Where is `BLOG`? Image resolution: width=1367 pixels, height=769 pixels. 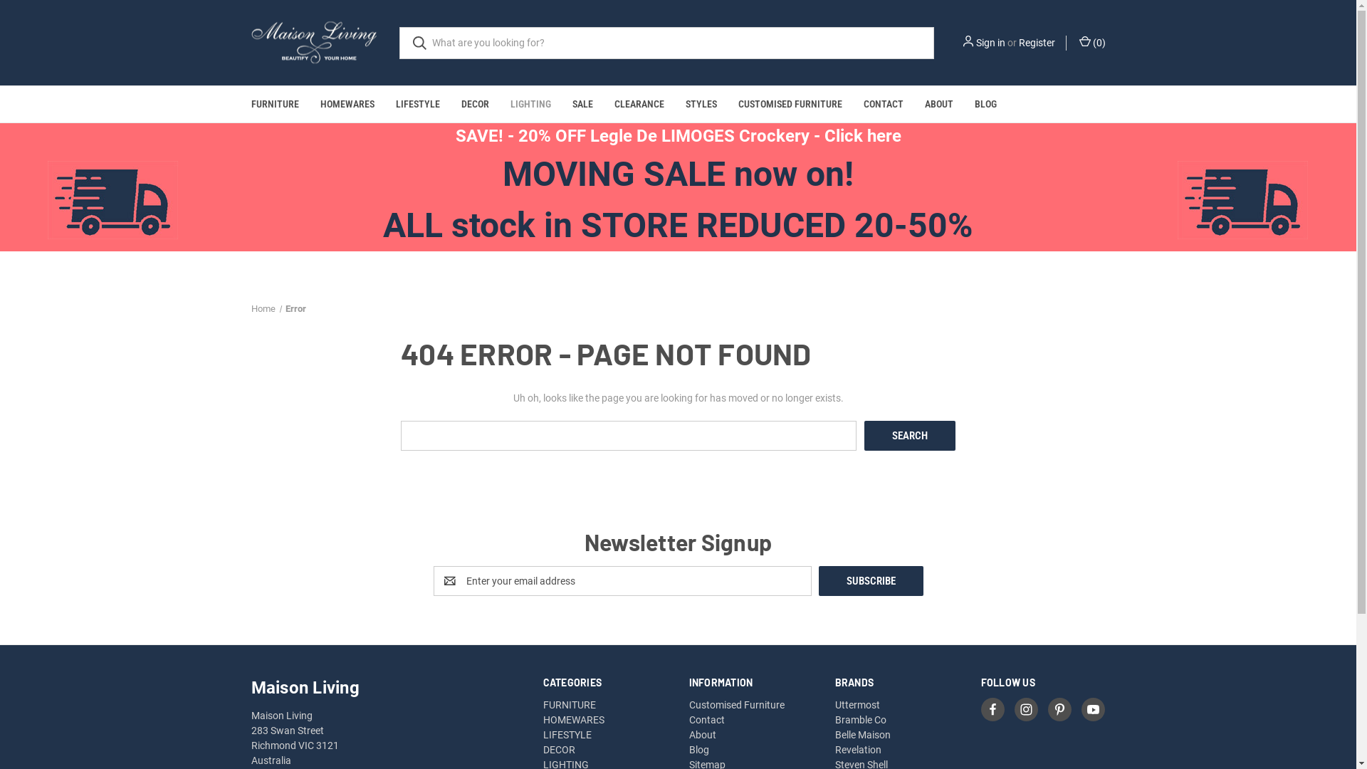
BLOG is located at coordinates (985, 104).